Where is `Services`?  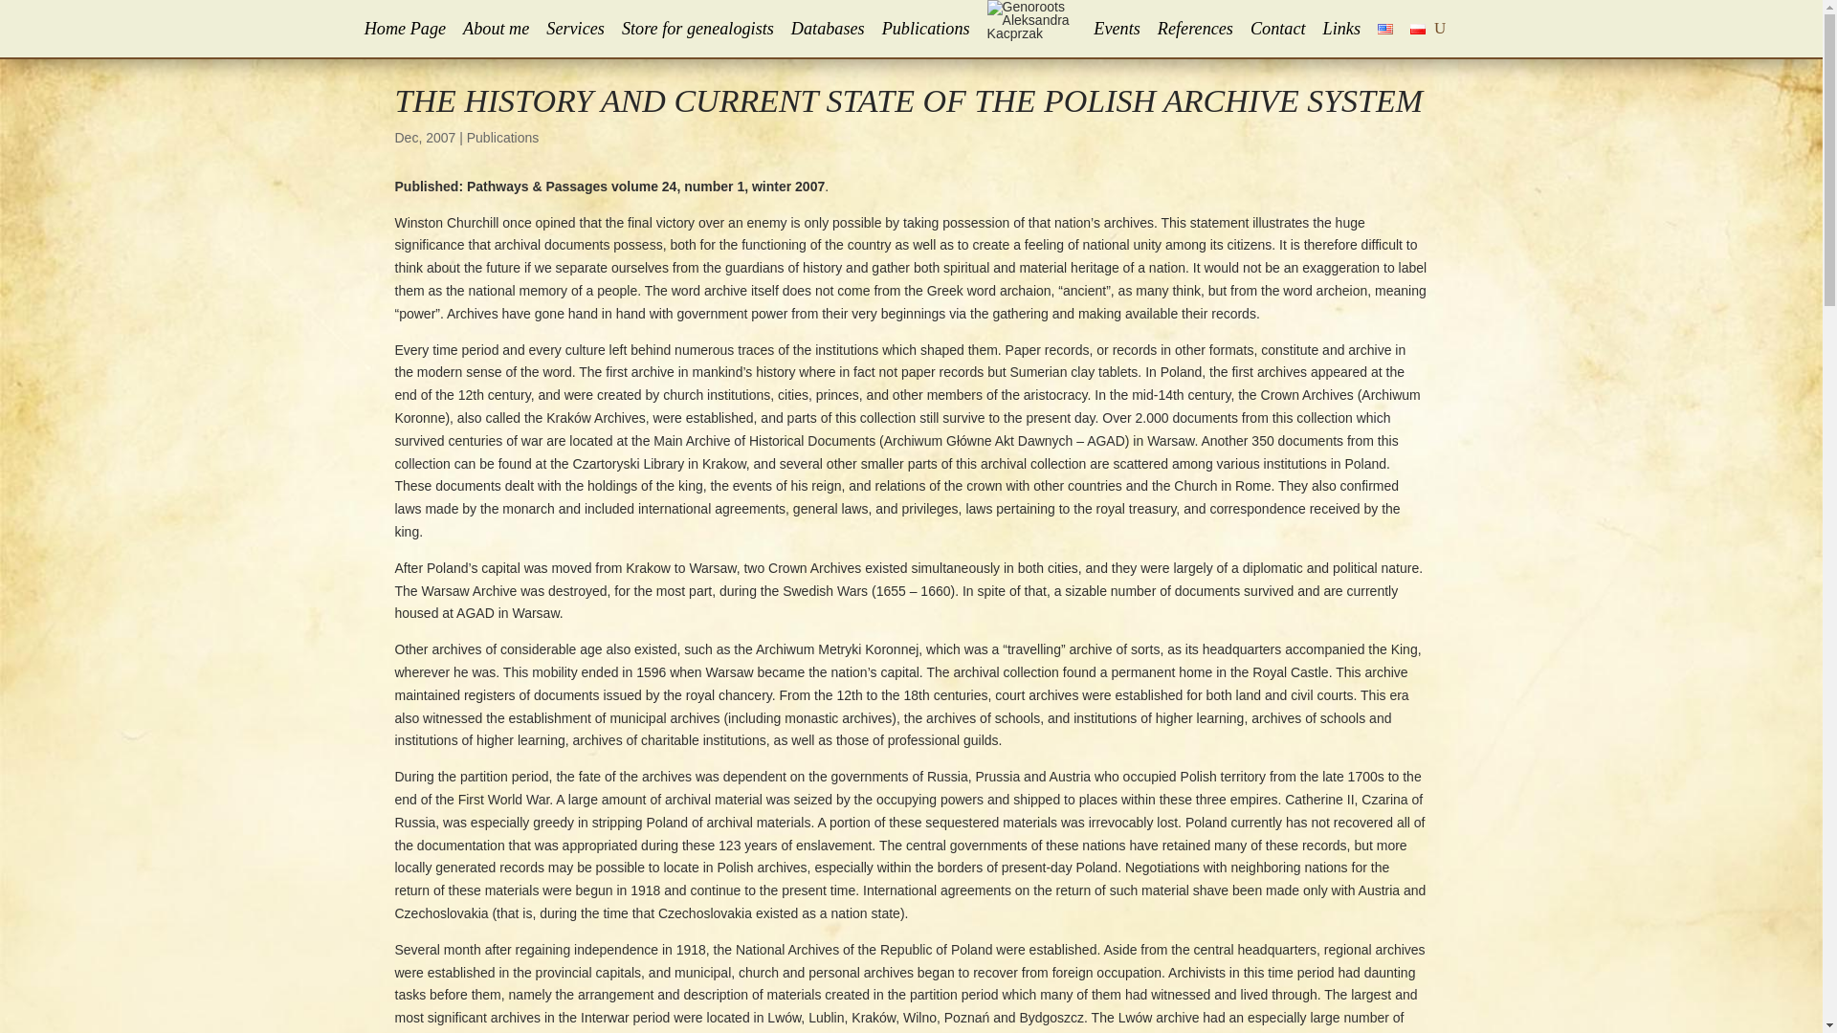 Services is located at coordinates (574, 29).